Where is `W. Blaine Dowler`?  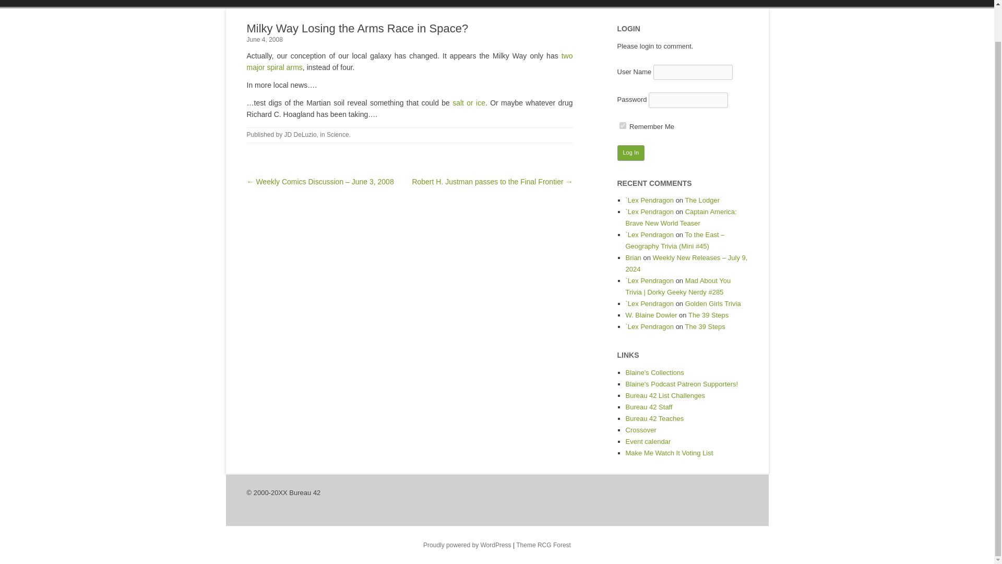 W. Blaine Dowler is located at coordinates (651, 315).